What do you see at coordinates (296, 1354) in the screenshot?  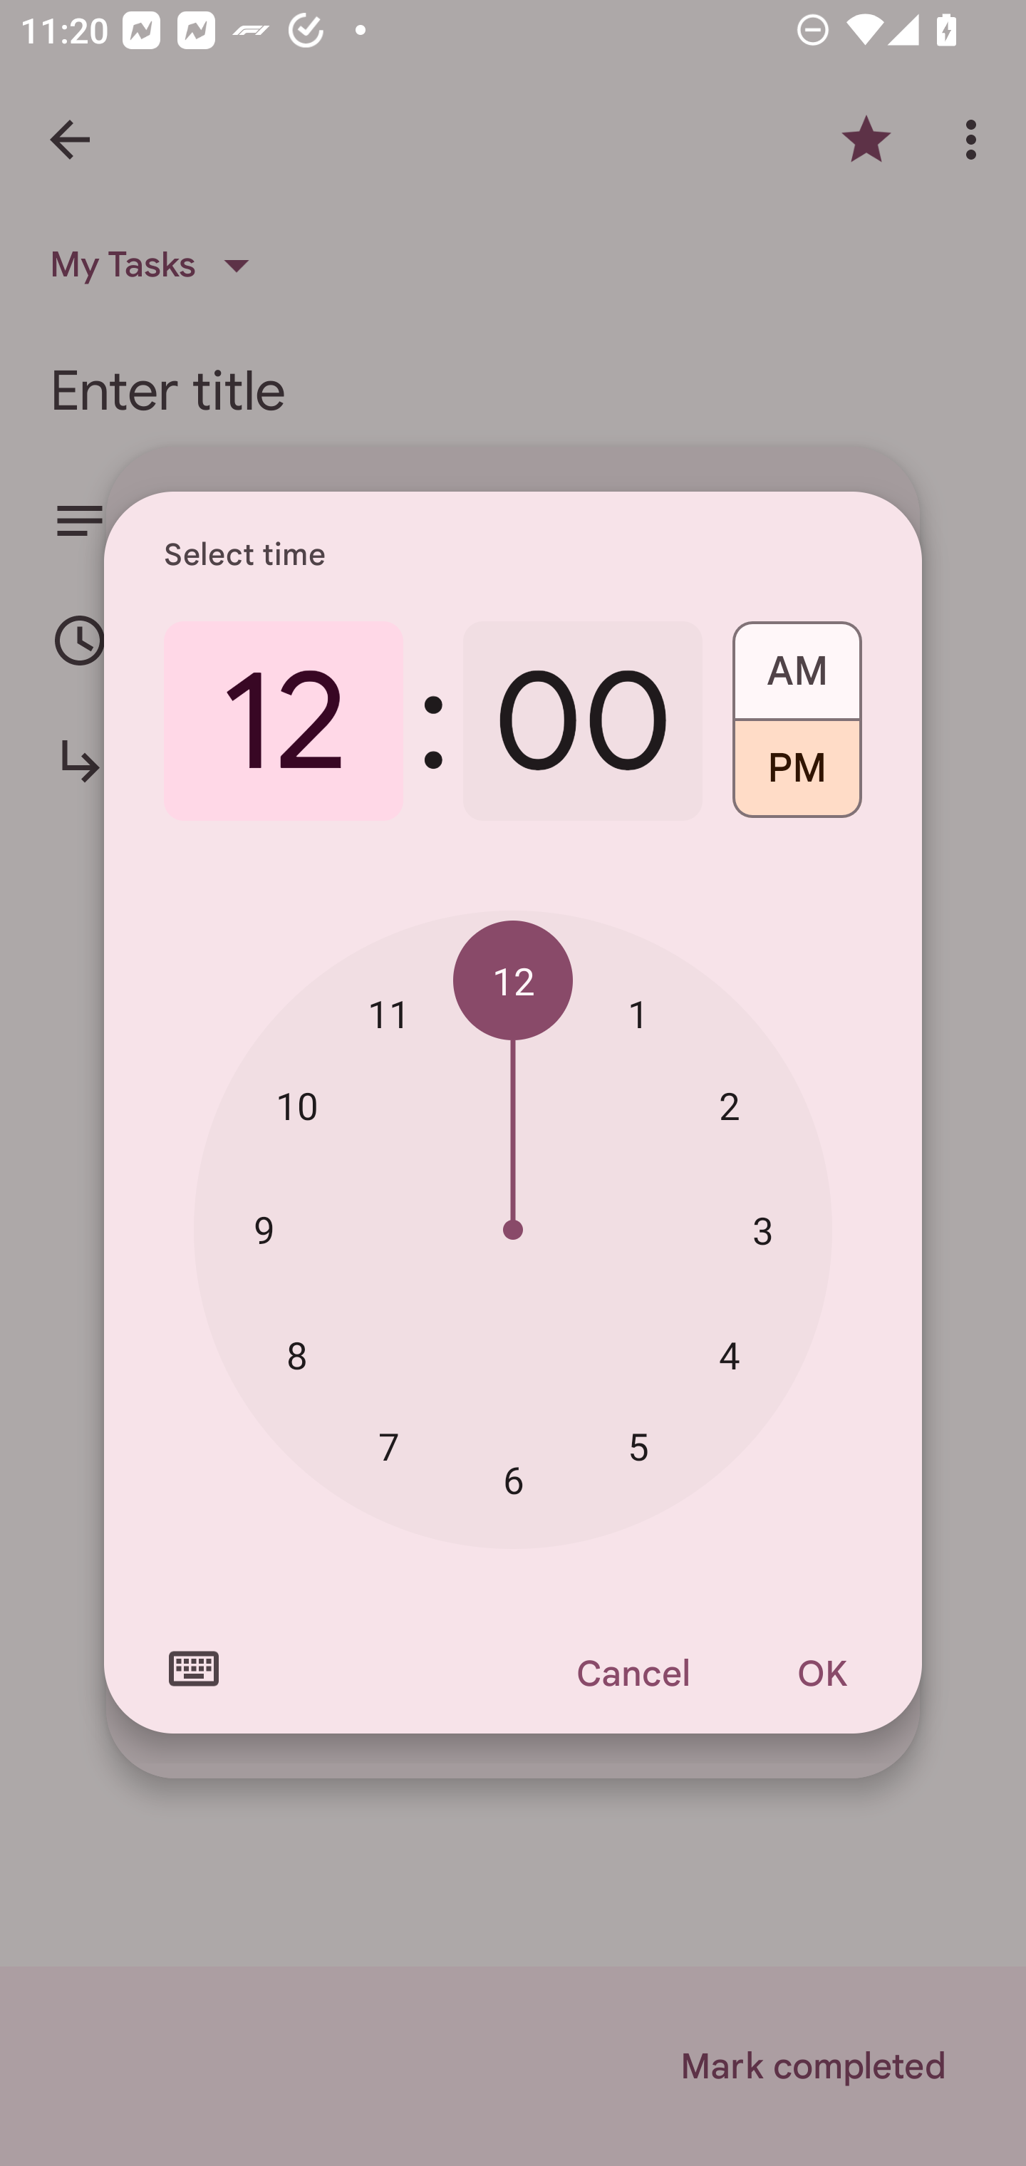 I see `8 8 o'clock` at bounding box center [296, 1354].